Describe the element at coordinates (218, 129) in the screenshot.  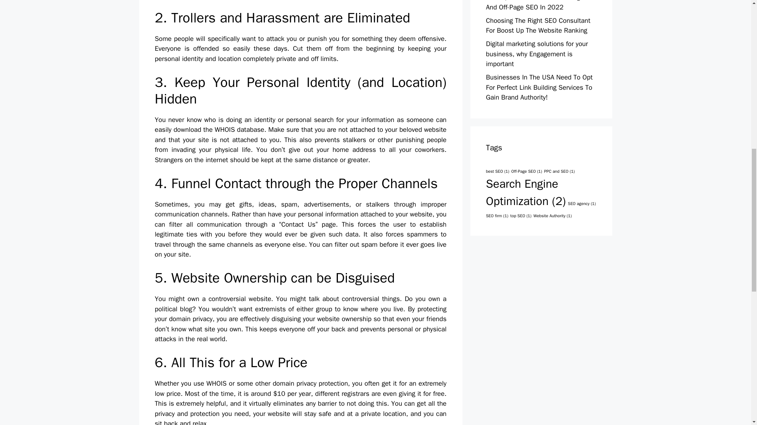
I see `download the WHOIS database` at that location.